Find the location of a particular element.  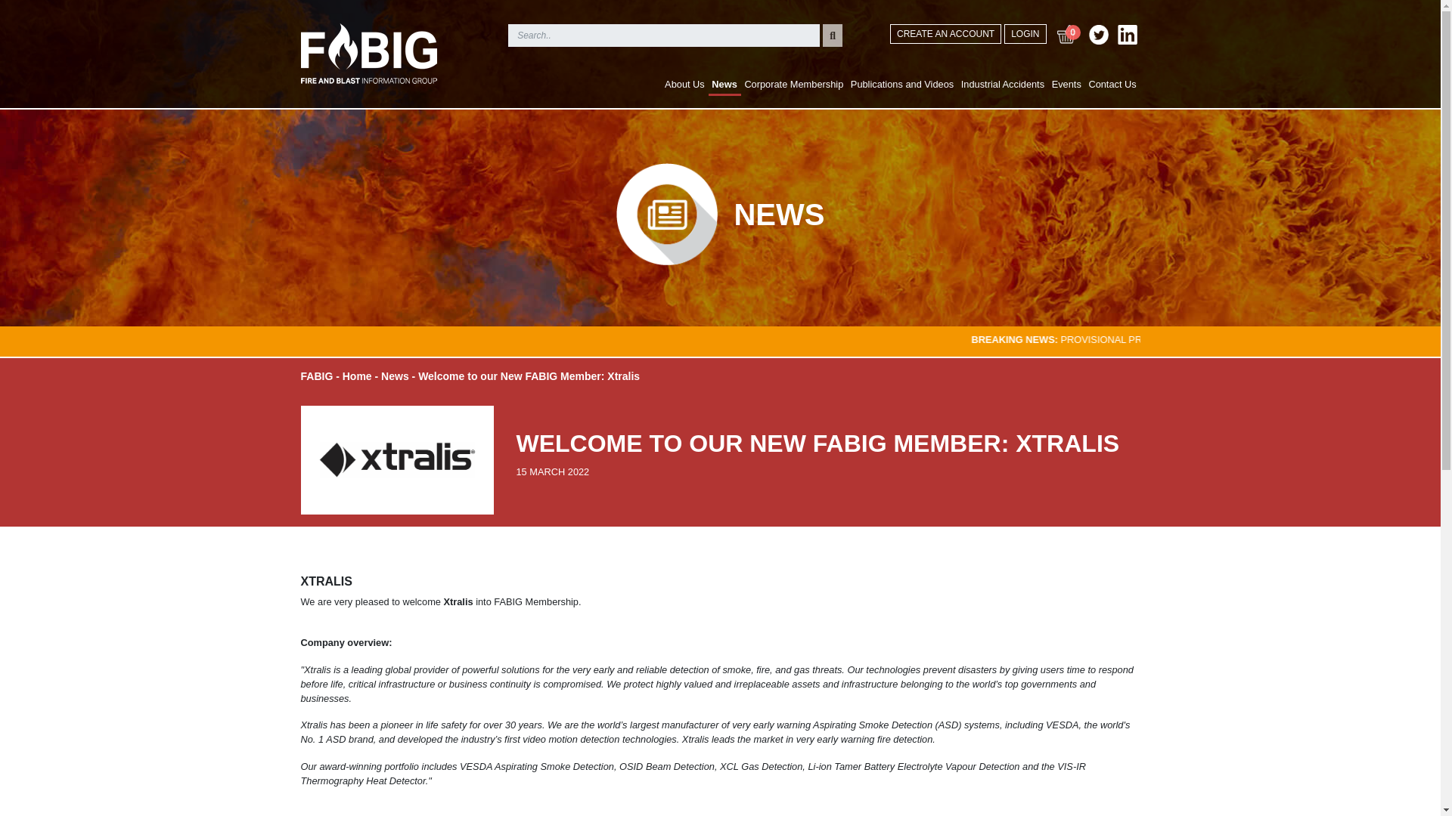

Events is located at coordinates (1066, 84).